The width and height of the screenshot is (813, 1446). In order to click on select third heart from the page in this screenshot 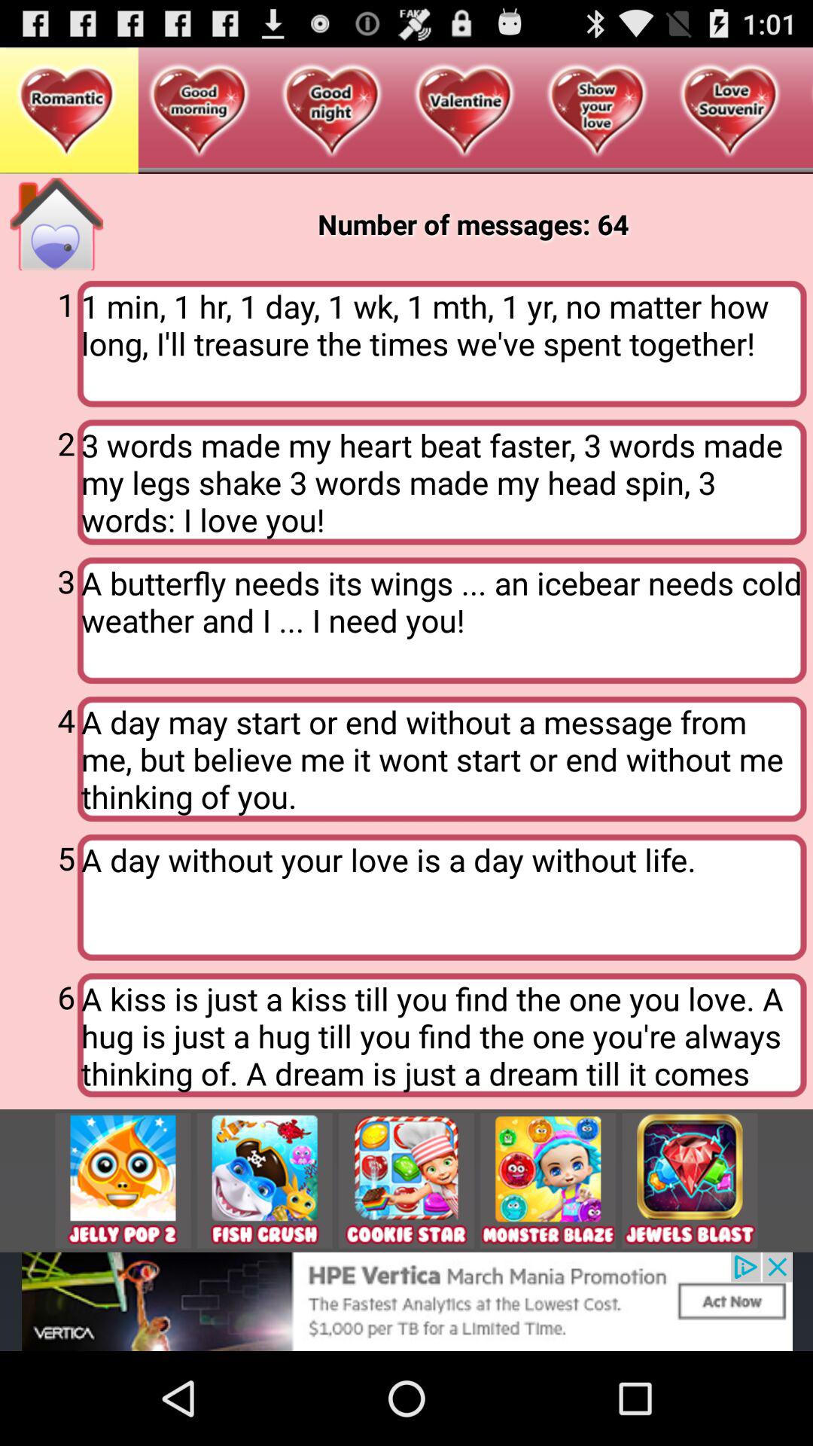, I will do `click(331, 111)`.